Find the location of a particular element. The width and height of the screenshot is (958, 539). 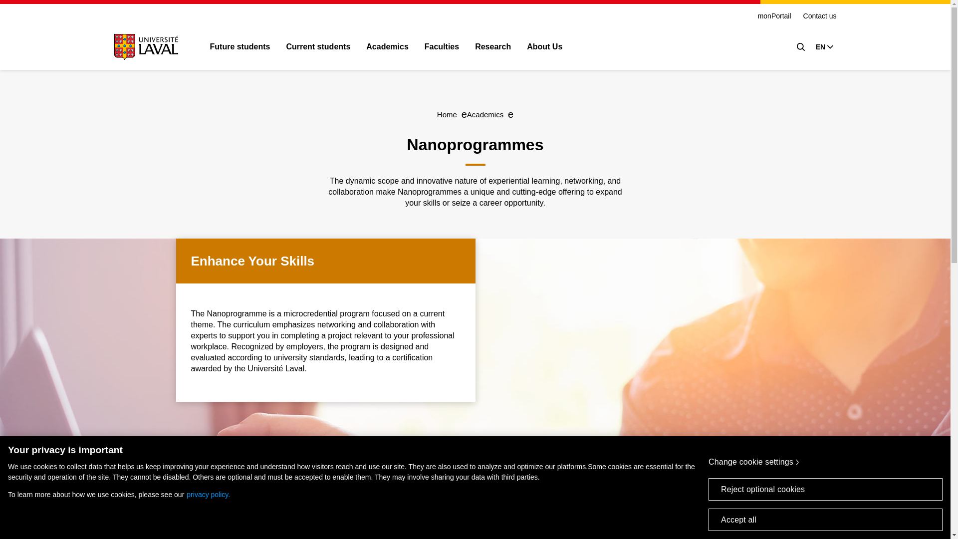

Contact us is located at coordinates (820, 16).